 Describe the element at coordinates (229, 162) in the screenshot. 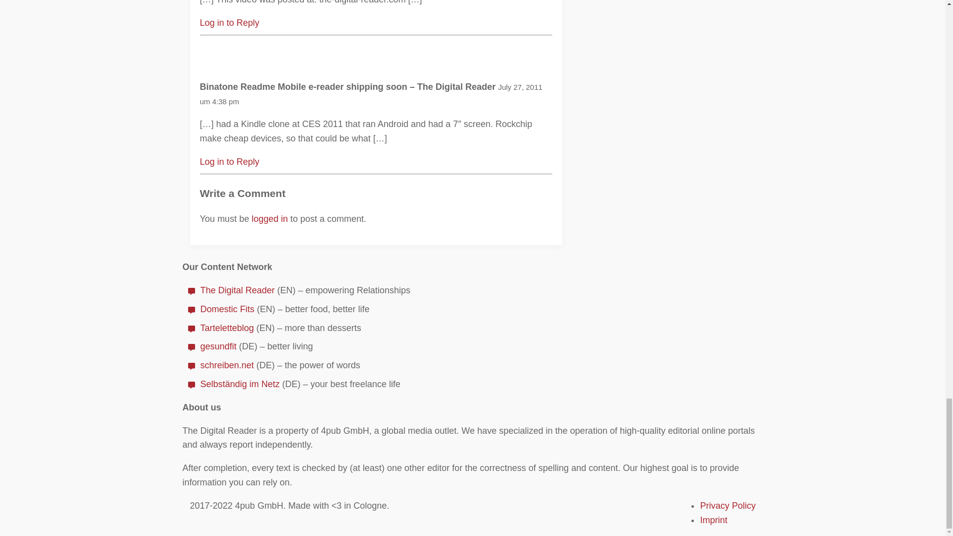

I see `Log in to Reply` at that location.